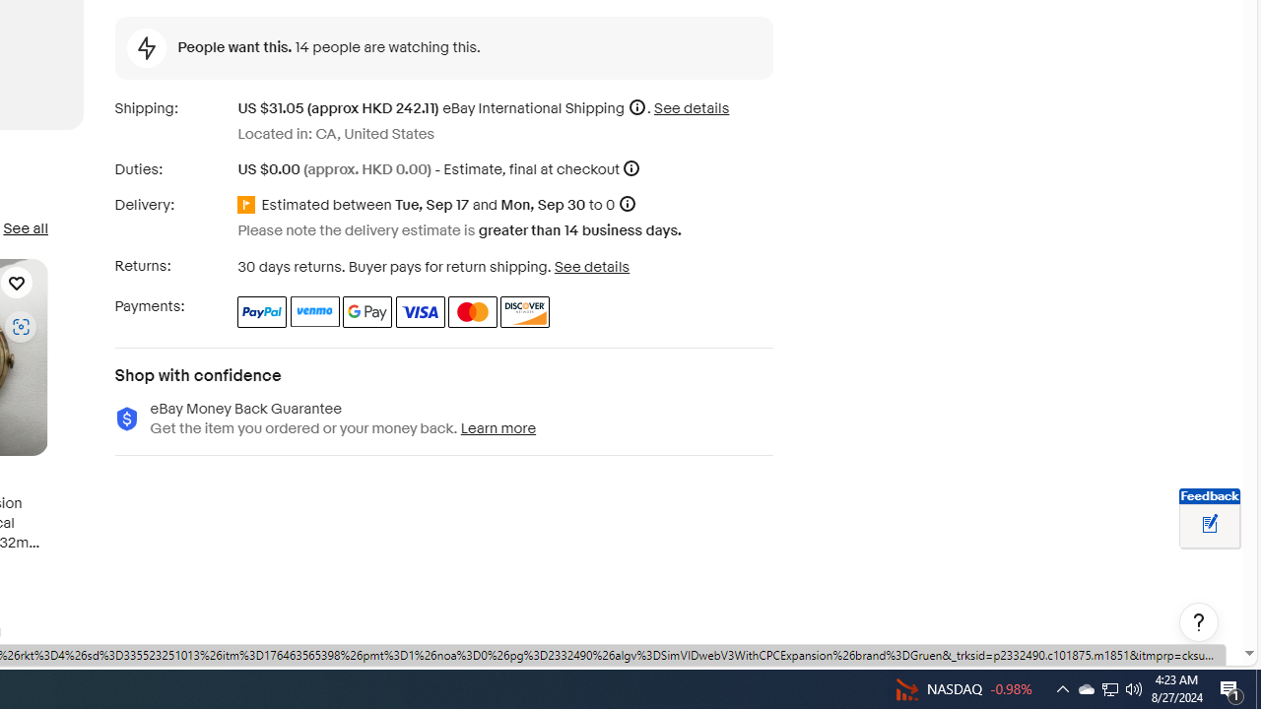  What do you see at coordinates (262, 311) in the screenshot?
I see `PayPal` at bounding box center [262, 311].